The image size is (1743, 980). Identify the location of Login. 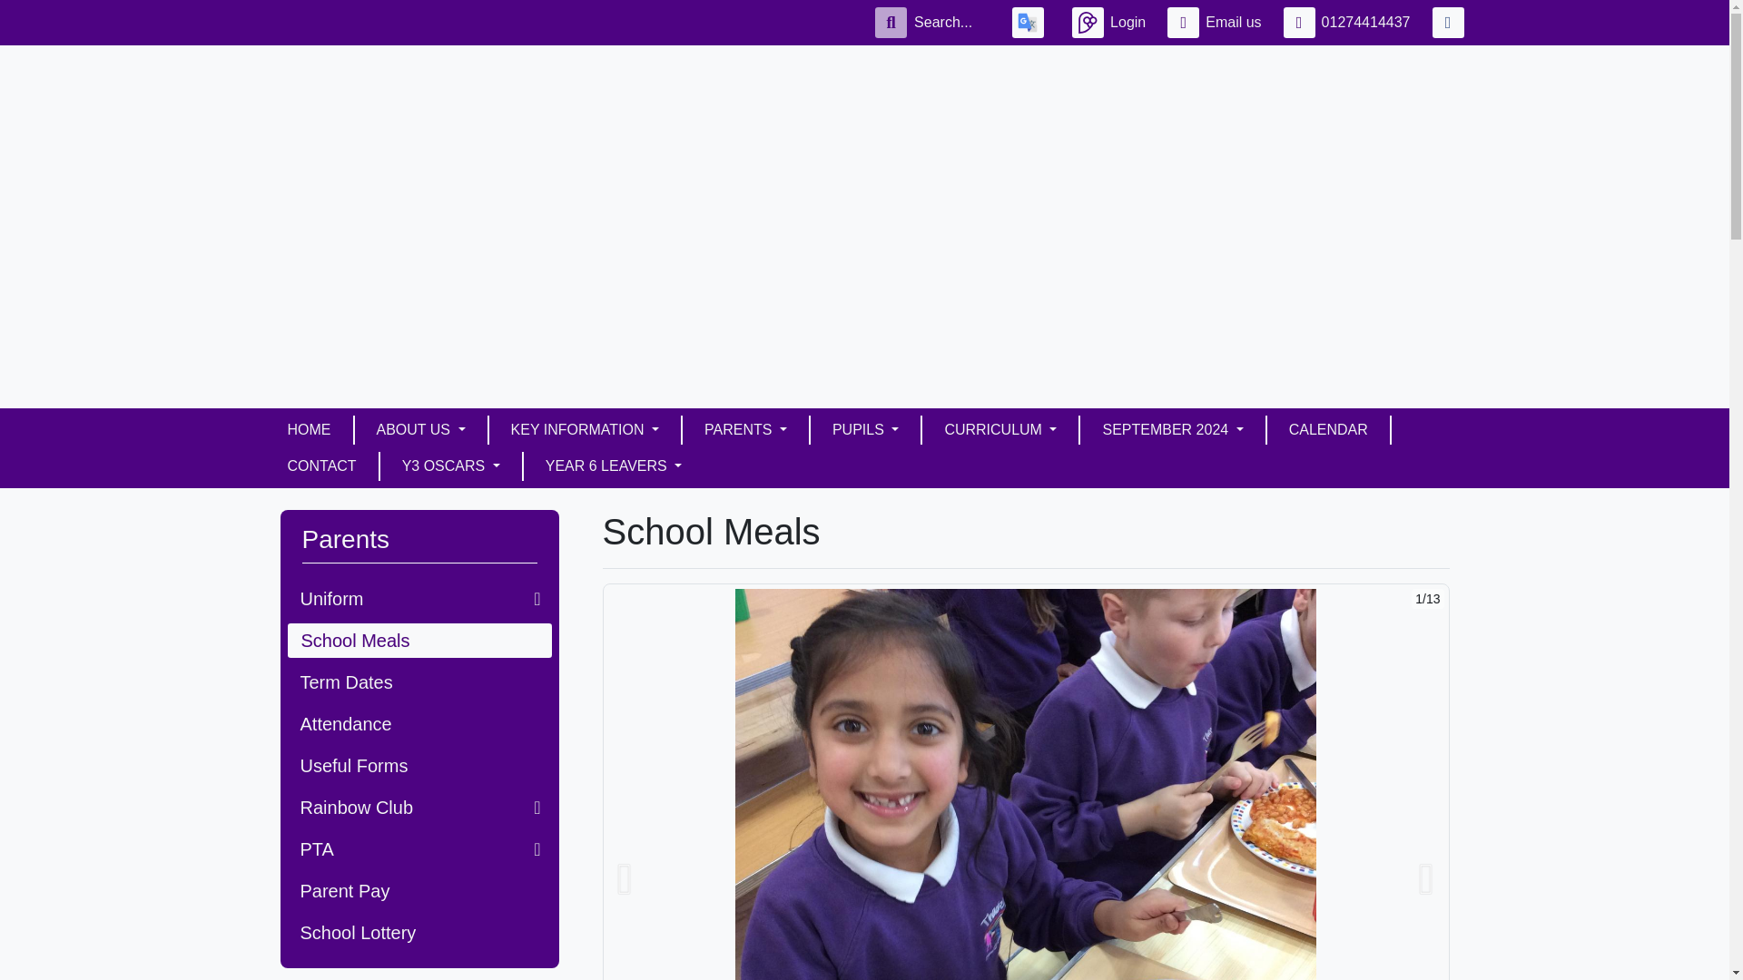
(1111, 22).